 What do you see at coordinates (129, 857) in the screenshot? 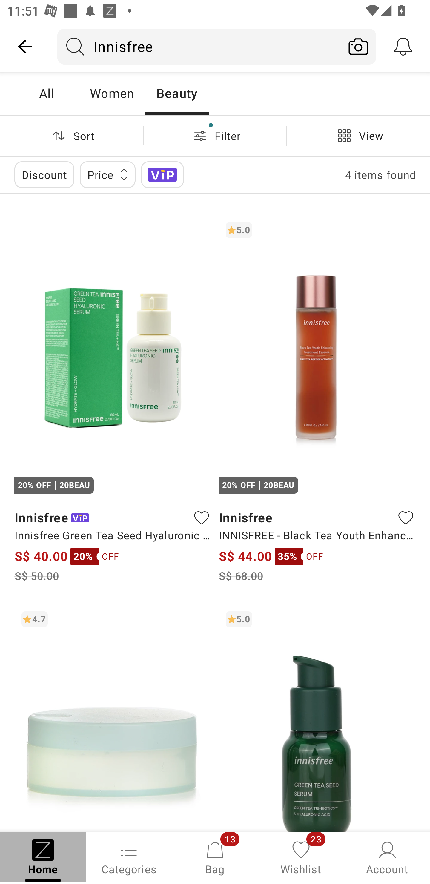
I see `Categories` at bounding box center [129, 857].